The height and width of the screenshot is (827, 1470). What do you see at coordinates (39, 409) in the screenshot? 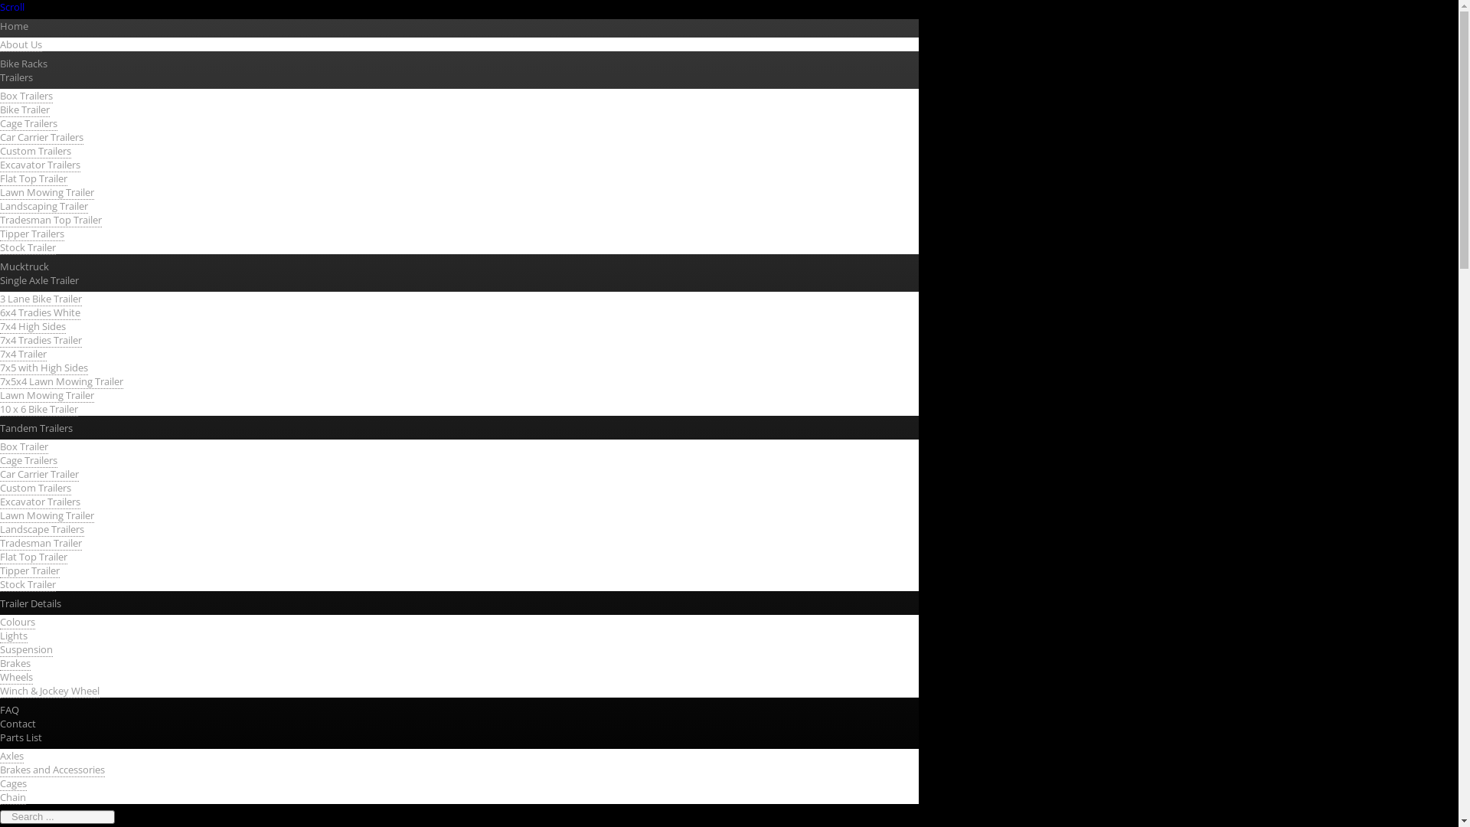
I see `10 x 6 Bike Trailer` at bounding box center [39, 409].